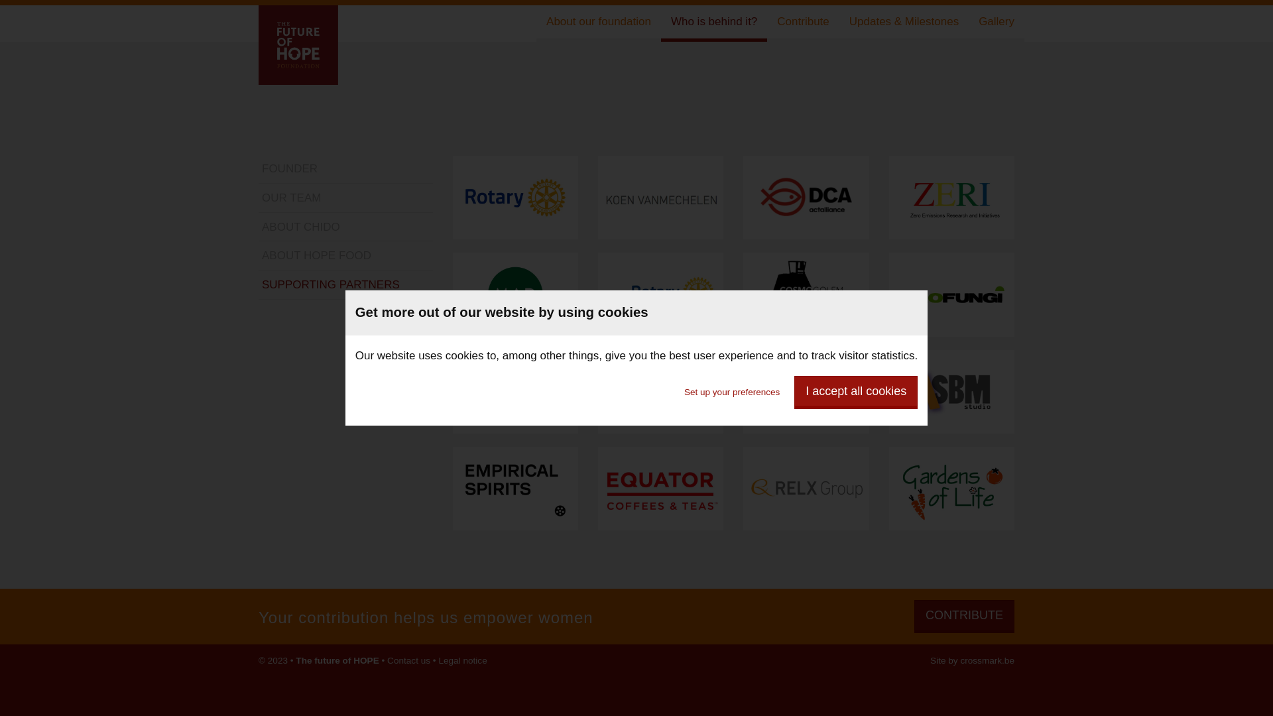 This screenshot has height=716, width=1273. What do you see at coordinates (806, 204) in the screenshot?
I see `DCA` at bounding box center [806, 204].